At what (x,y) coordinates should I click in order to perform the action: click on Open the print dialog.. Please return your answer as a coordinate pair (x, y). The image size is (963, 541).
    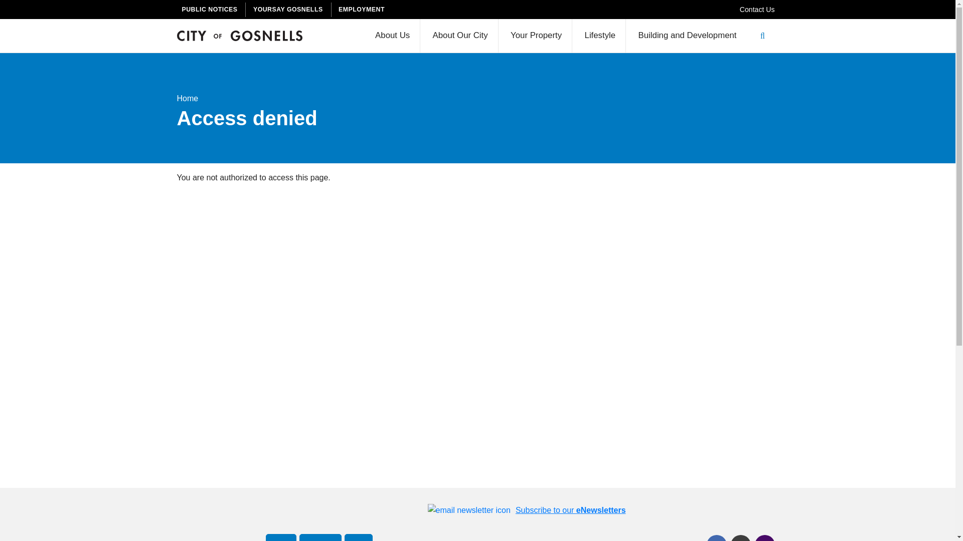
    Looking at the image, I should click on (764, 538).